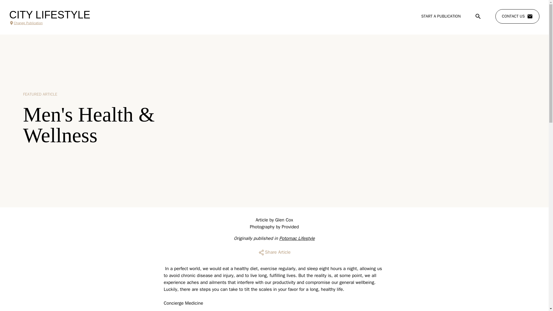 This screenshot has width=553, height=311. Describe the element at coordinates (441, 16) in the screenshot. I see `START A PUBLICATION` at that location.